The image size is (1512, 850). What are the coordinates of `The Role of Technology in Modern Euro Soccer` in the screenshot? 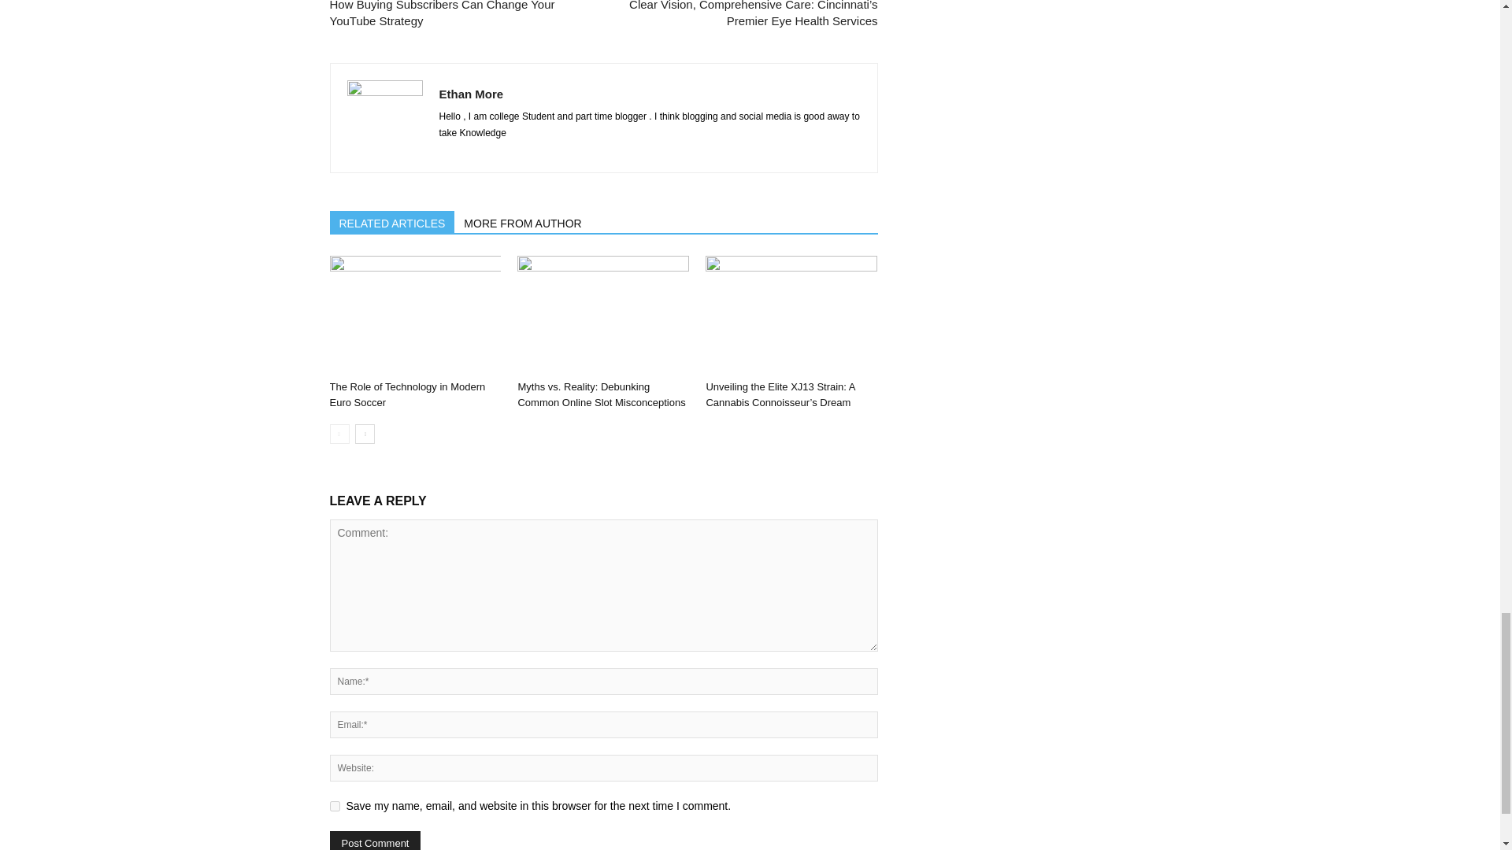 It's located at (407, 394).